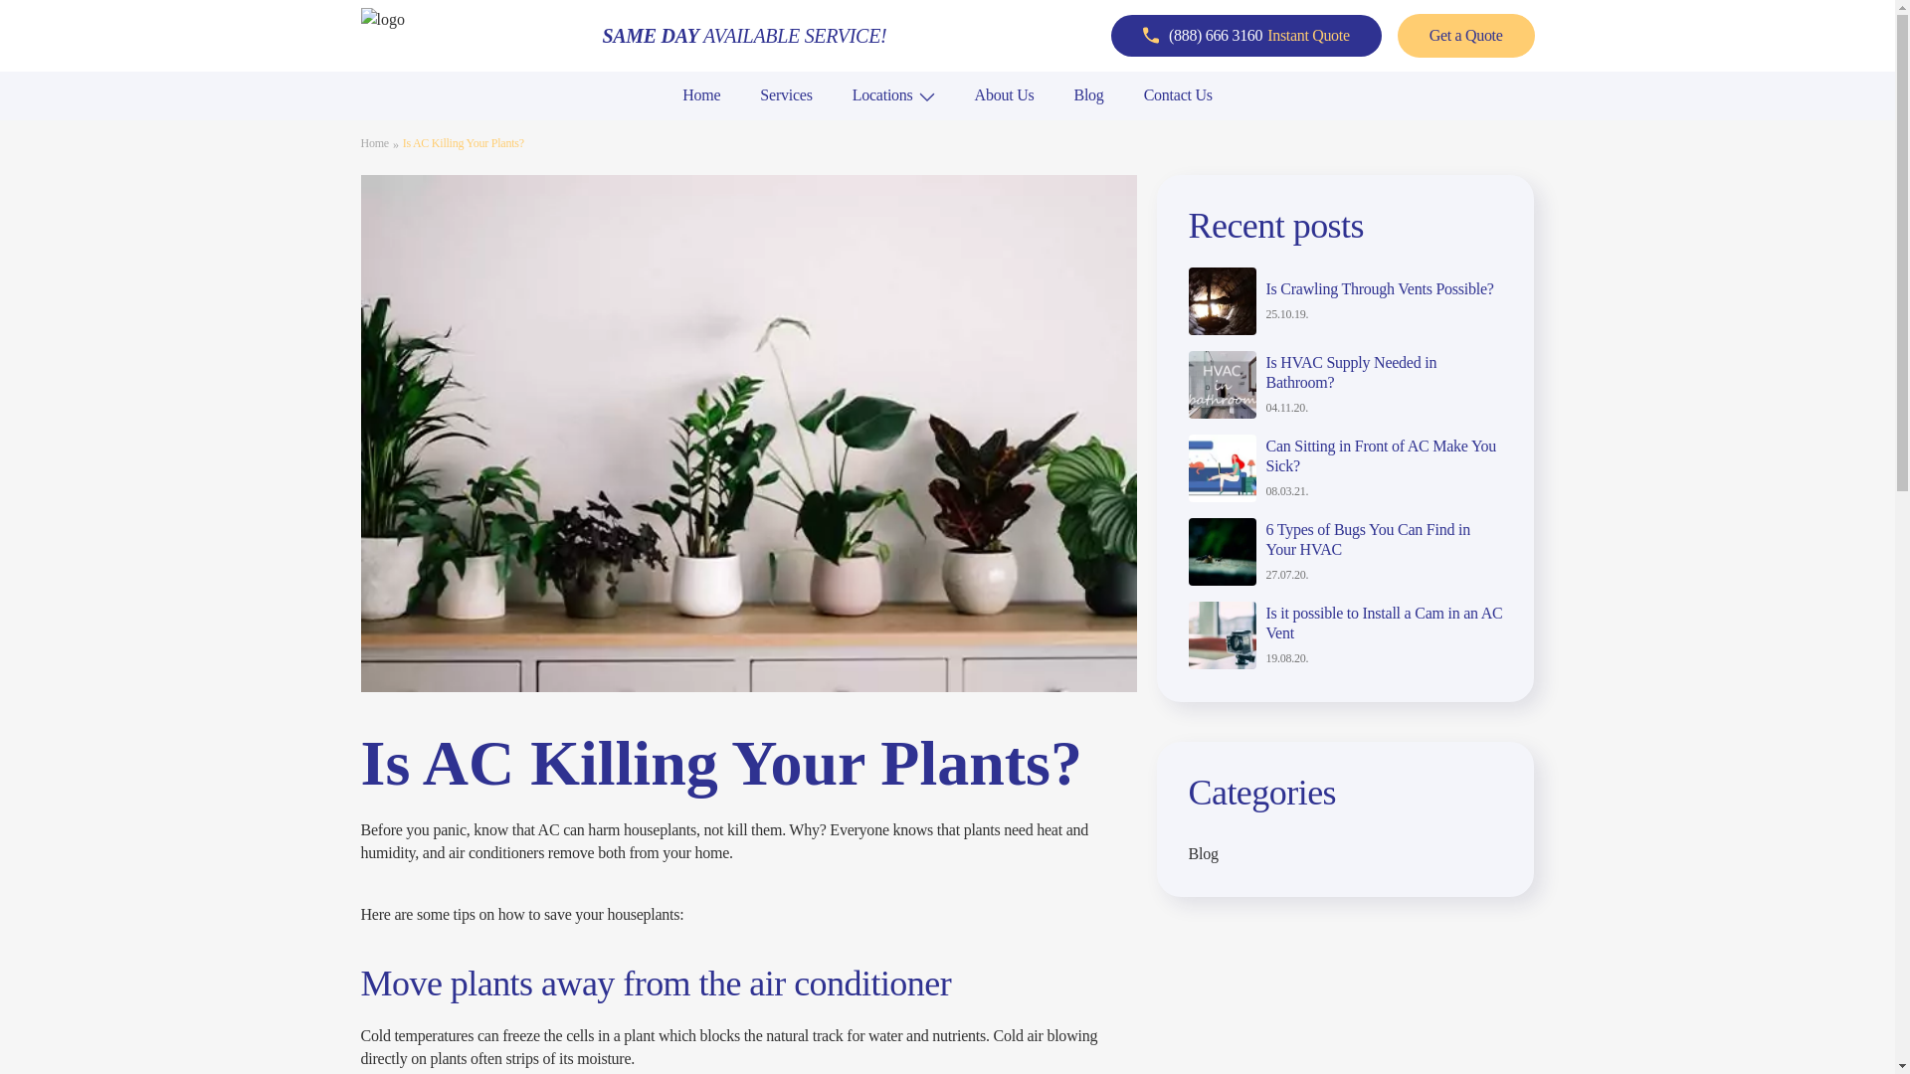  Describe the element at coordinates (1086, 128) in the screenshot. I see `Air Duct Cleaning in Massachusetts` at that location.